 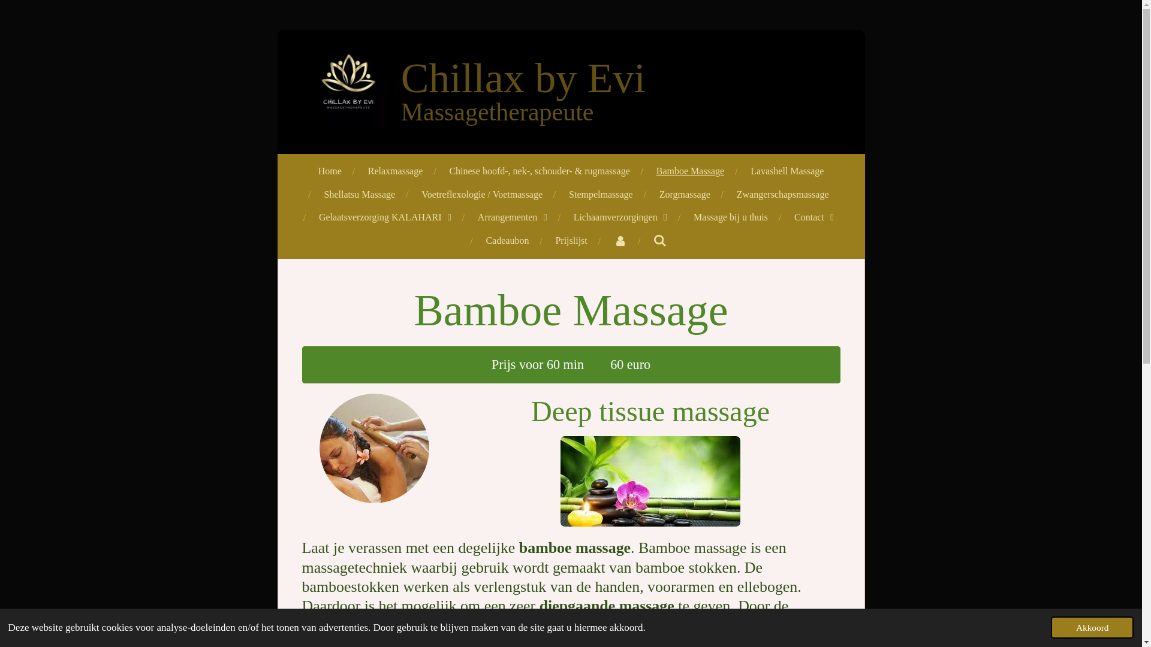 I want to click on Chillax by Evi Massagetherapeute, so click(x=523, y=99).